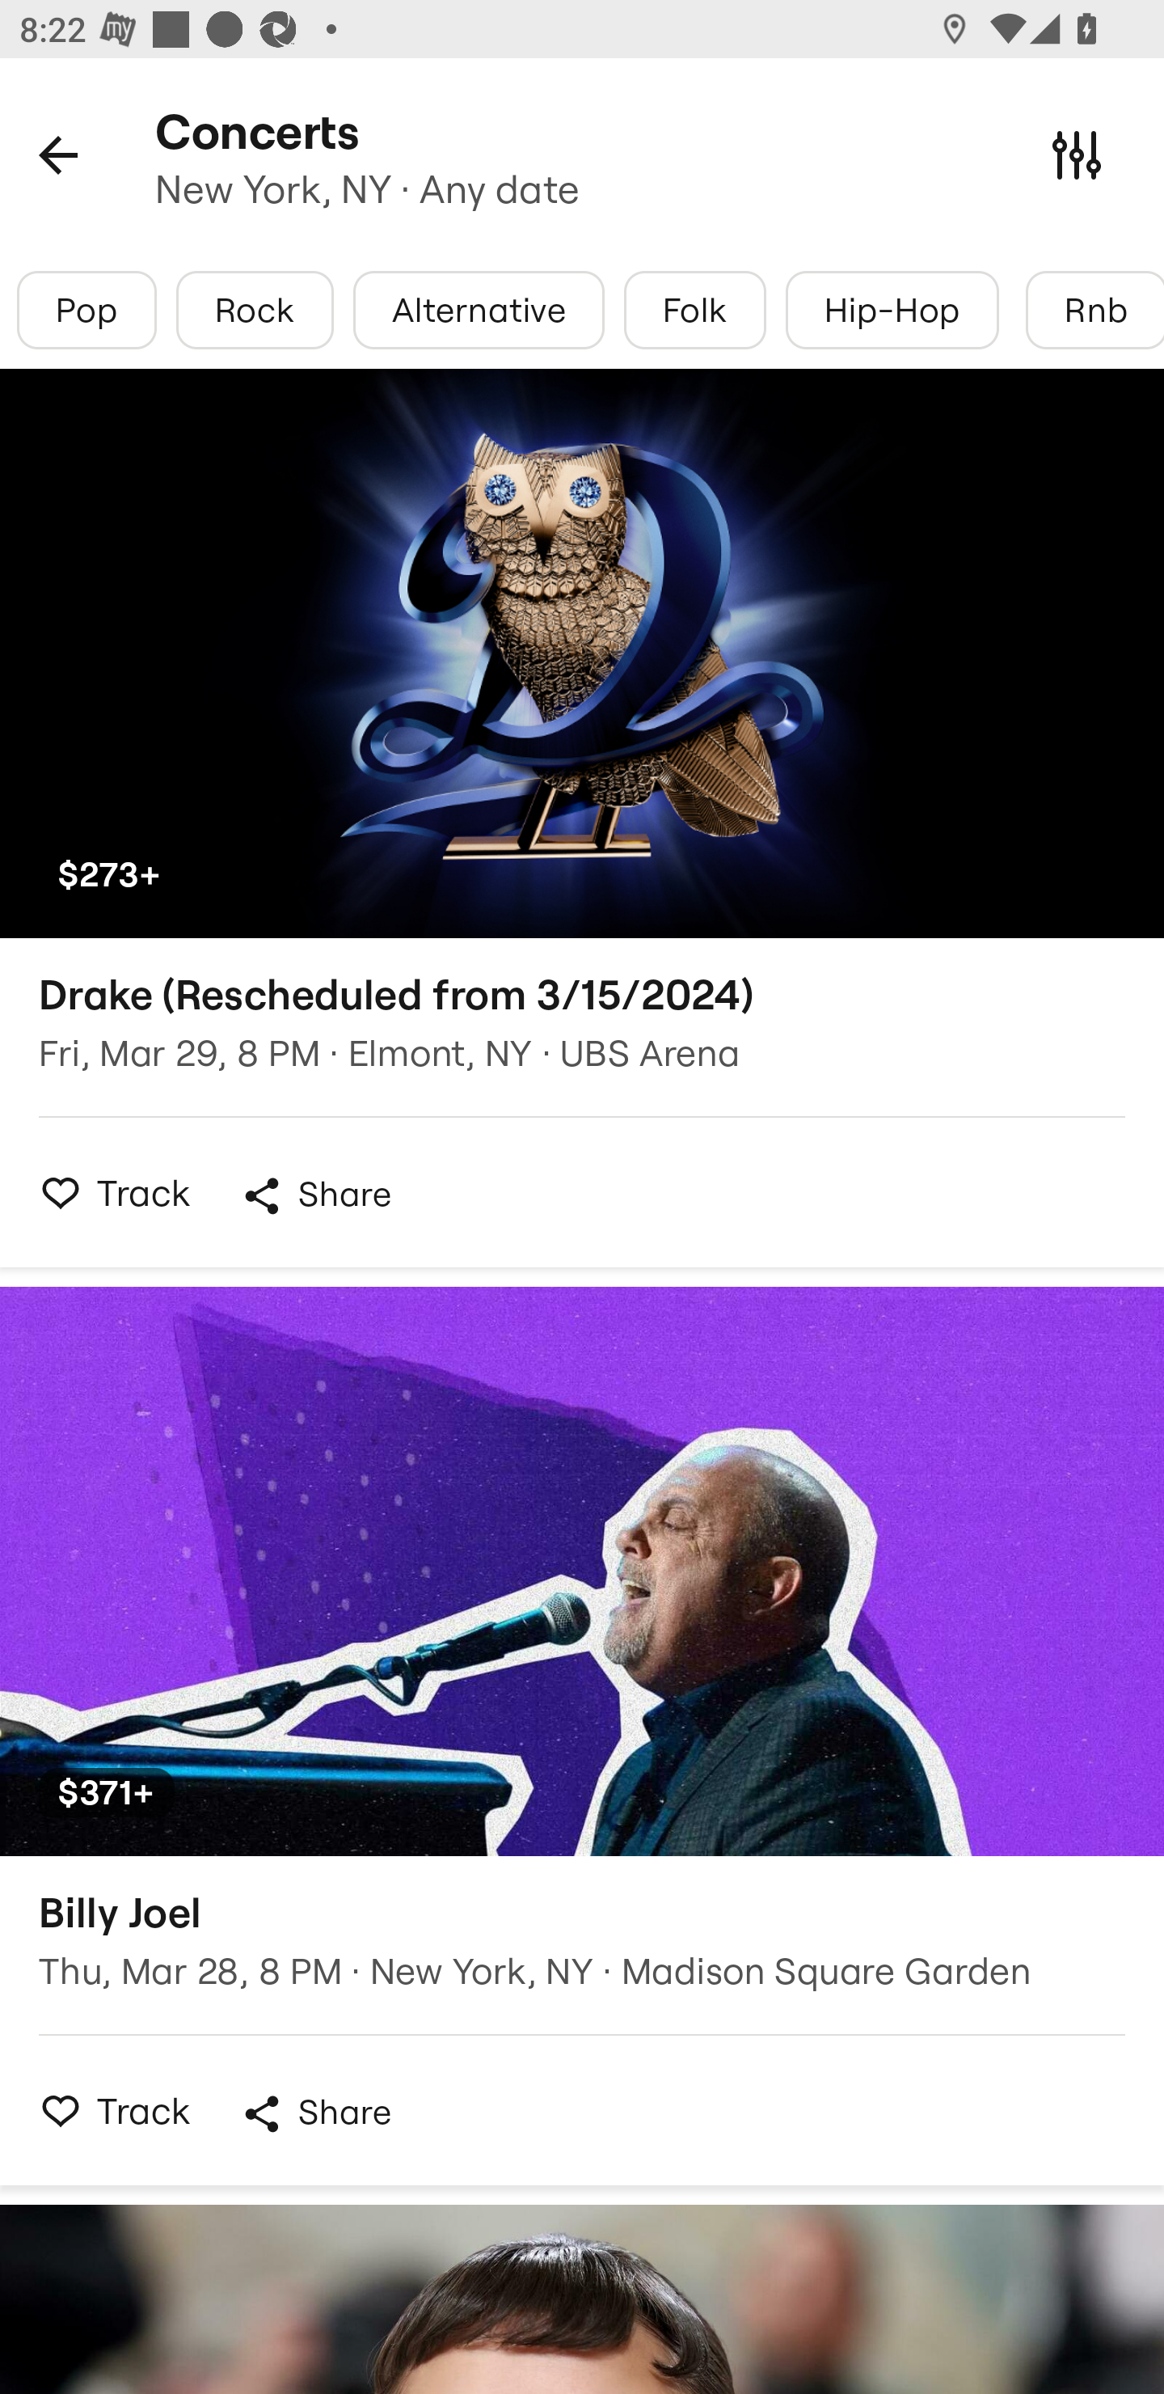 The width and height of the screenshot is (1164, 2394). What do you see at coordinates (315, 2113) in the screenshot?
I see `Share` at bounding box center [315, 2113].